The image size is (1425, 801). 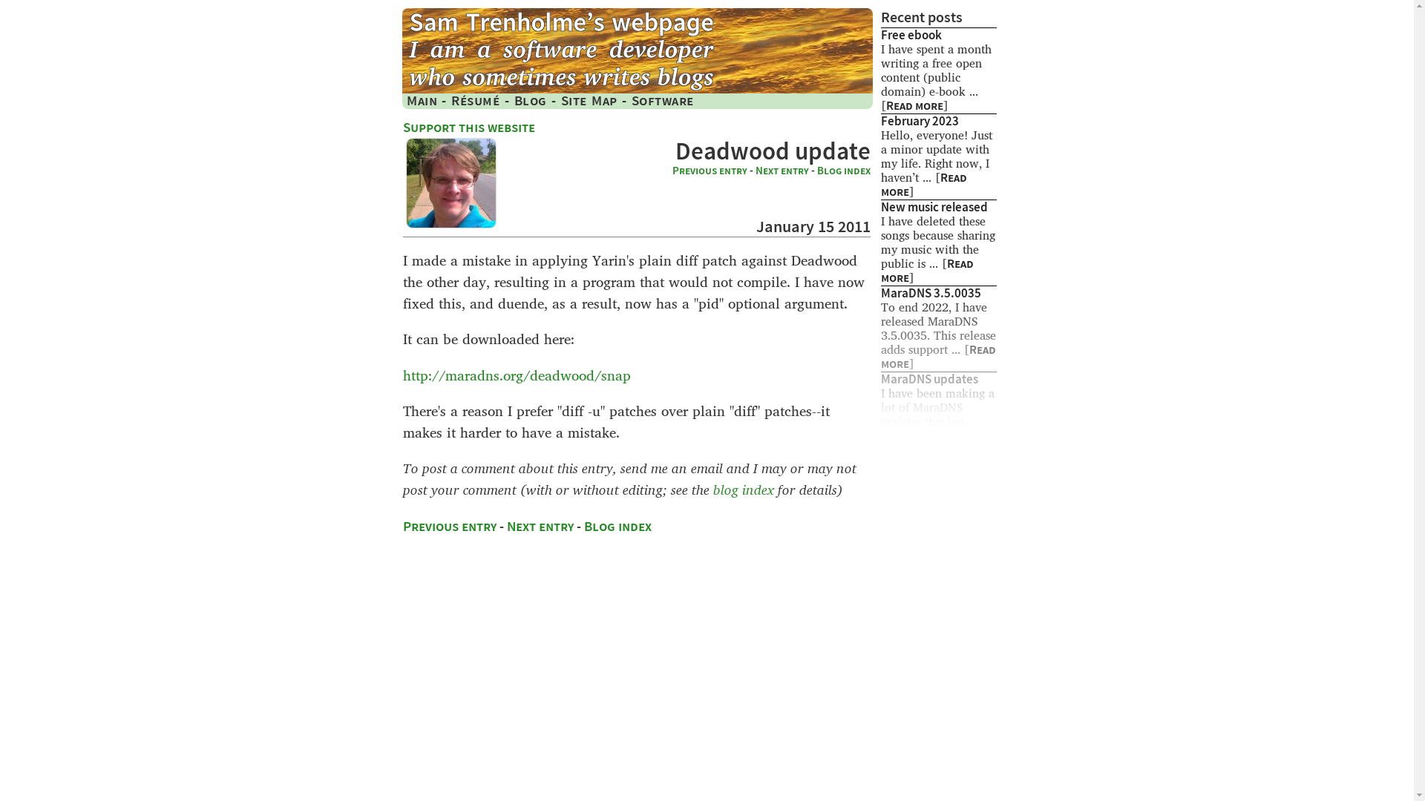 I want to click on Site Map, so click(x=589, y=100).